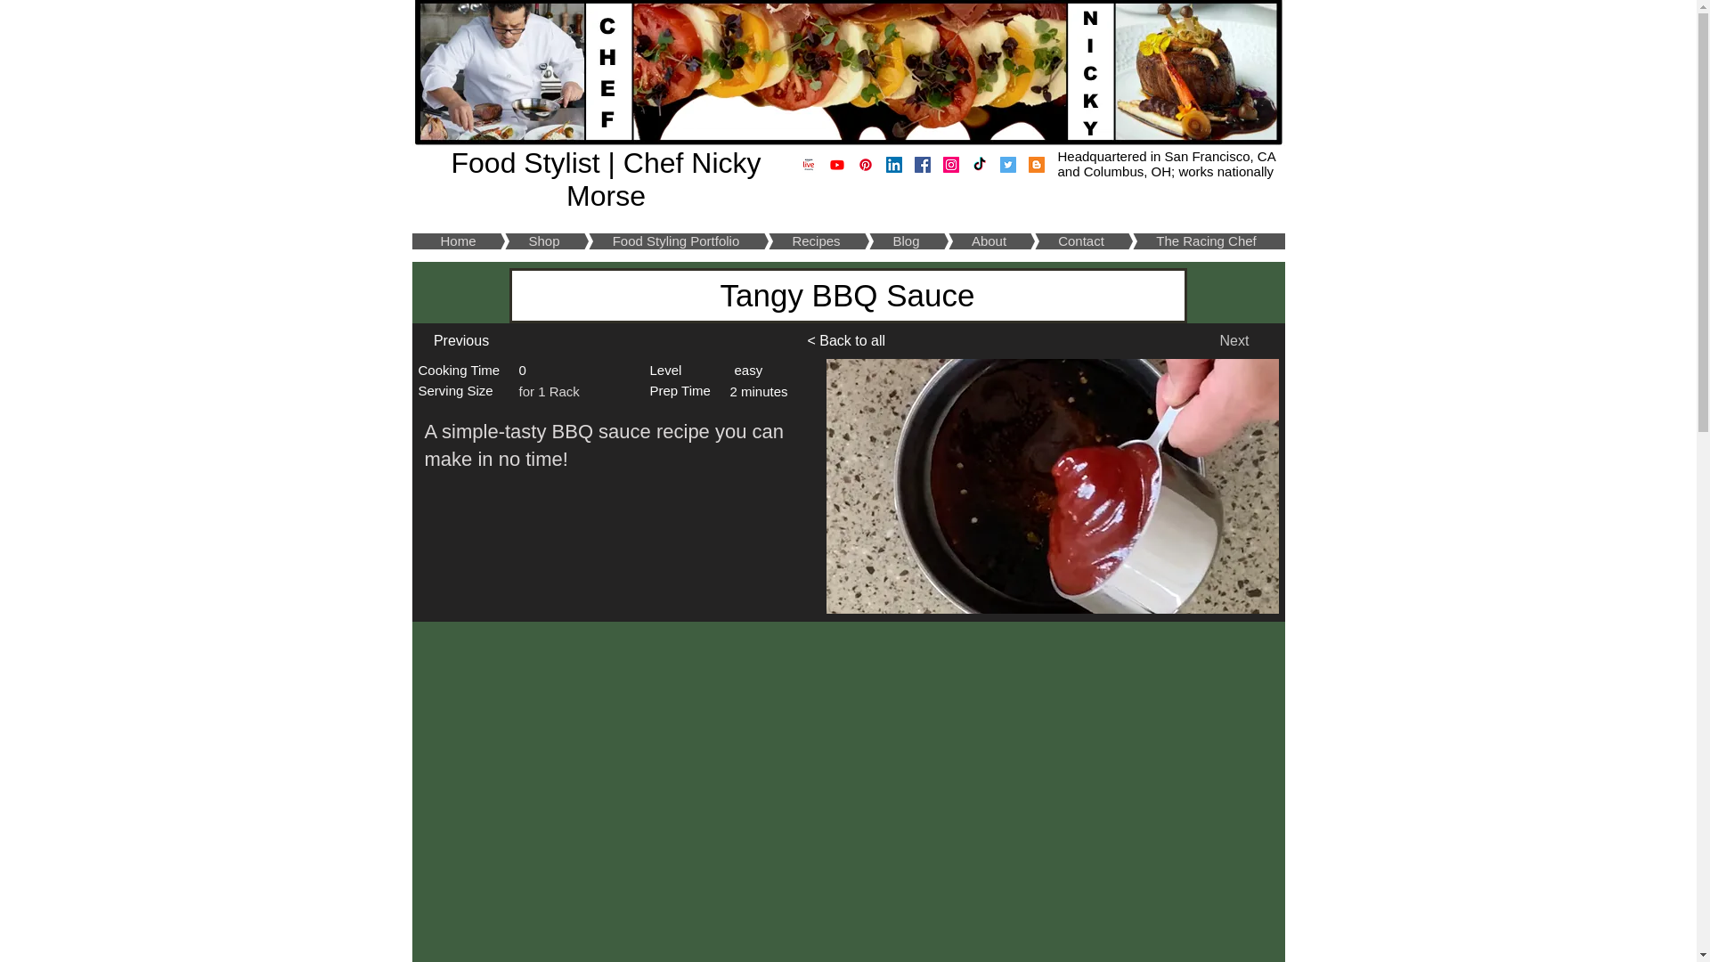 Image resolution: width=1710 pixels, height=962 pixels. Describe the element at coordinates (461, 340) in the screenshot. I see `Previous` at that location.